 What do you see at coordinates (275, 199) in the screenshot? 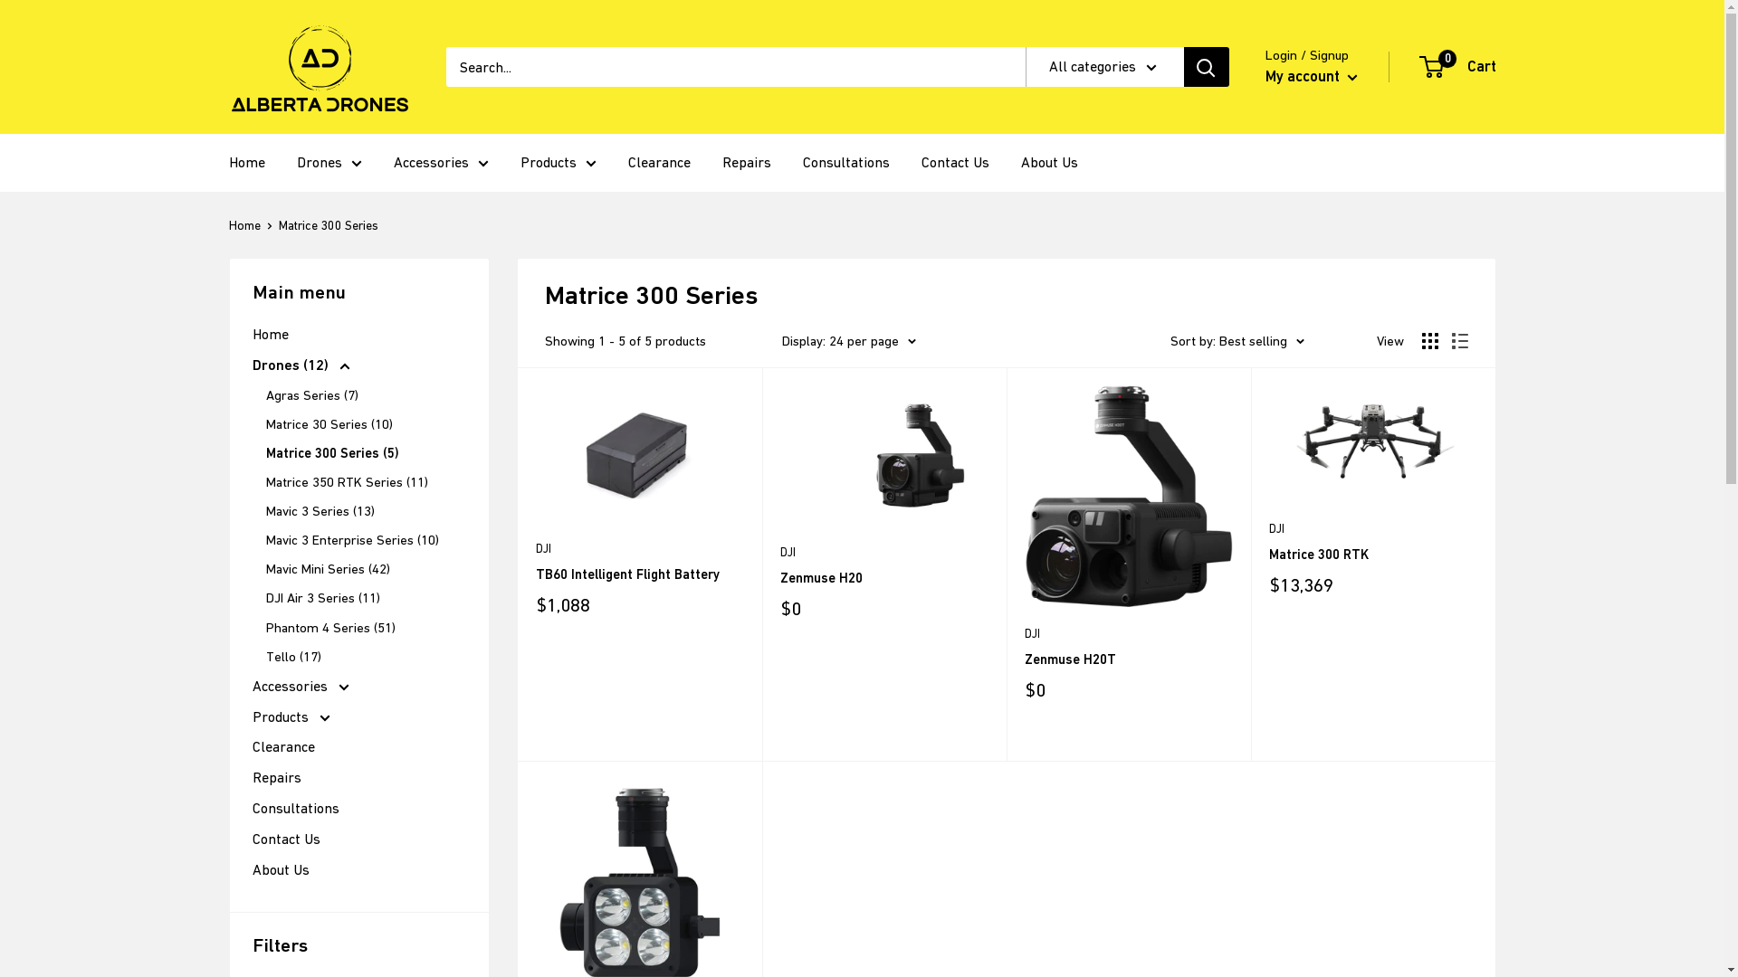
I see `JMD` at bounding box center [275, 199].